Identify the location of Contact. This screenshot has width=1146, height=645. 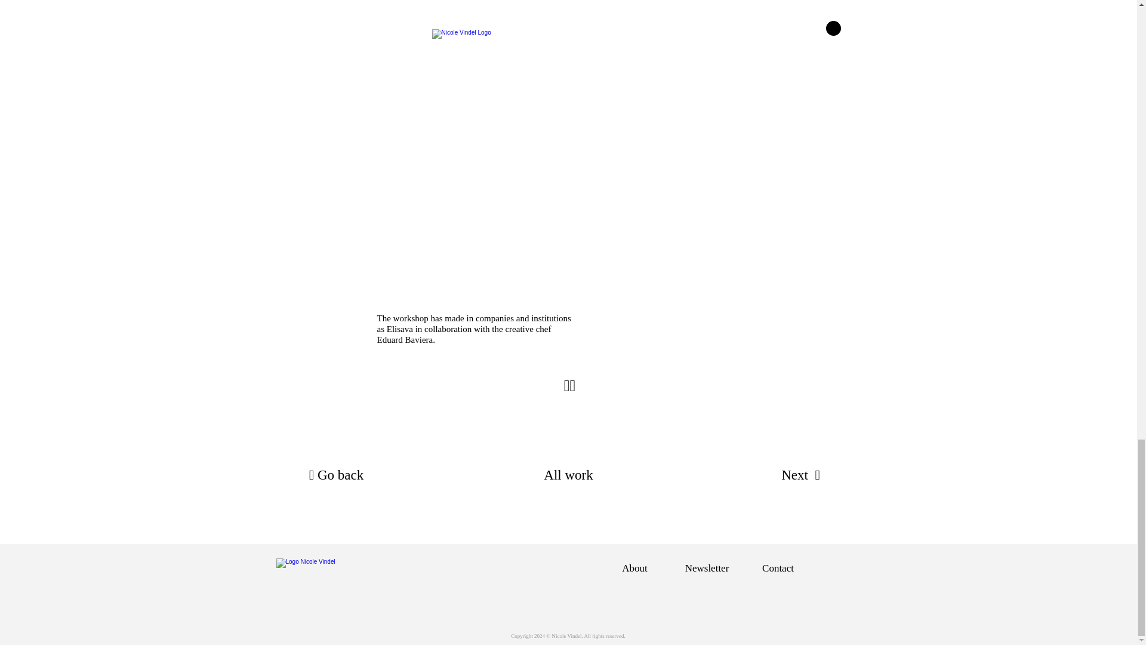
(777, 568).